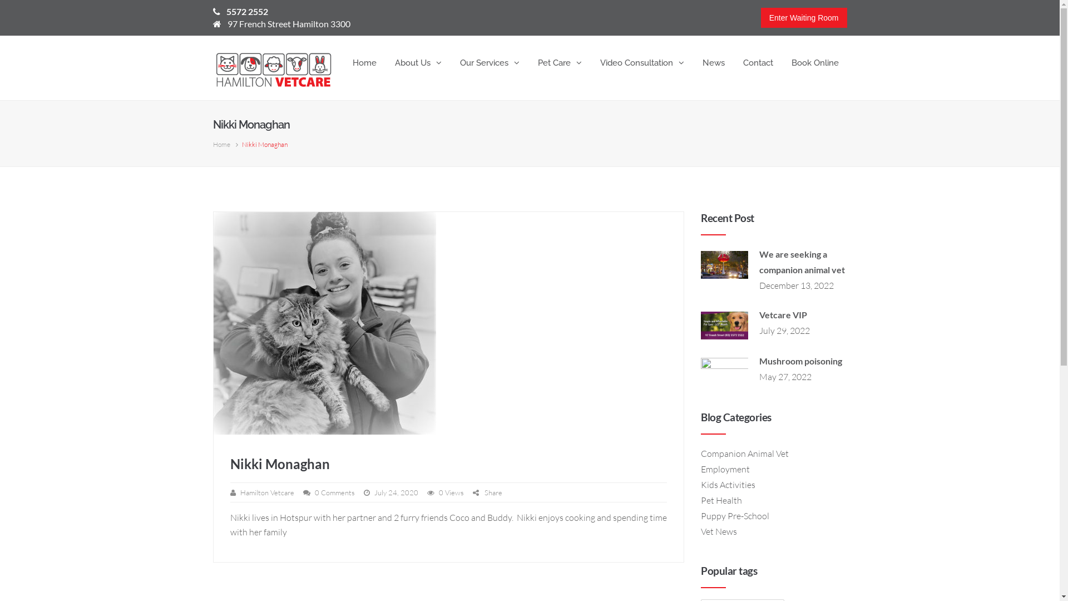  What do you see at coordinates (714, 63) in the screenshot?
I see `News` at bounding box center [714, 63].